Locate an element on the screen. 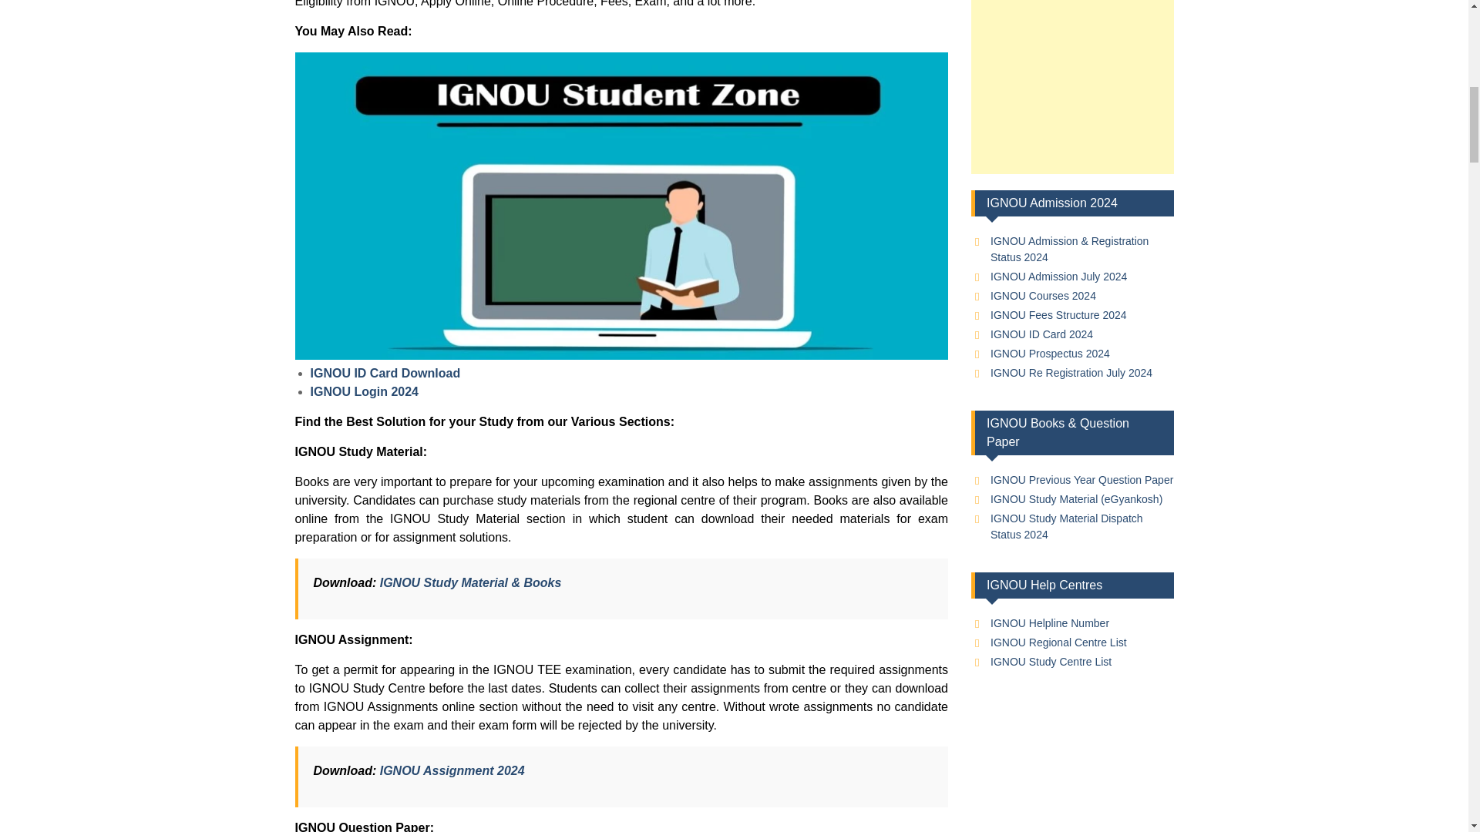 Image resolution: width=1480 pixels, height=832 pixels. IGNOU Assignment 2024 is located at coordinates (452, 770).